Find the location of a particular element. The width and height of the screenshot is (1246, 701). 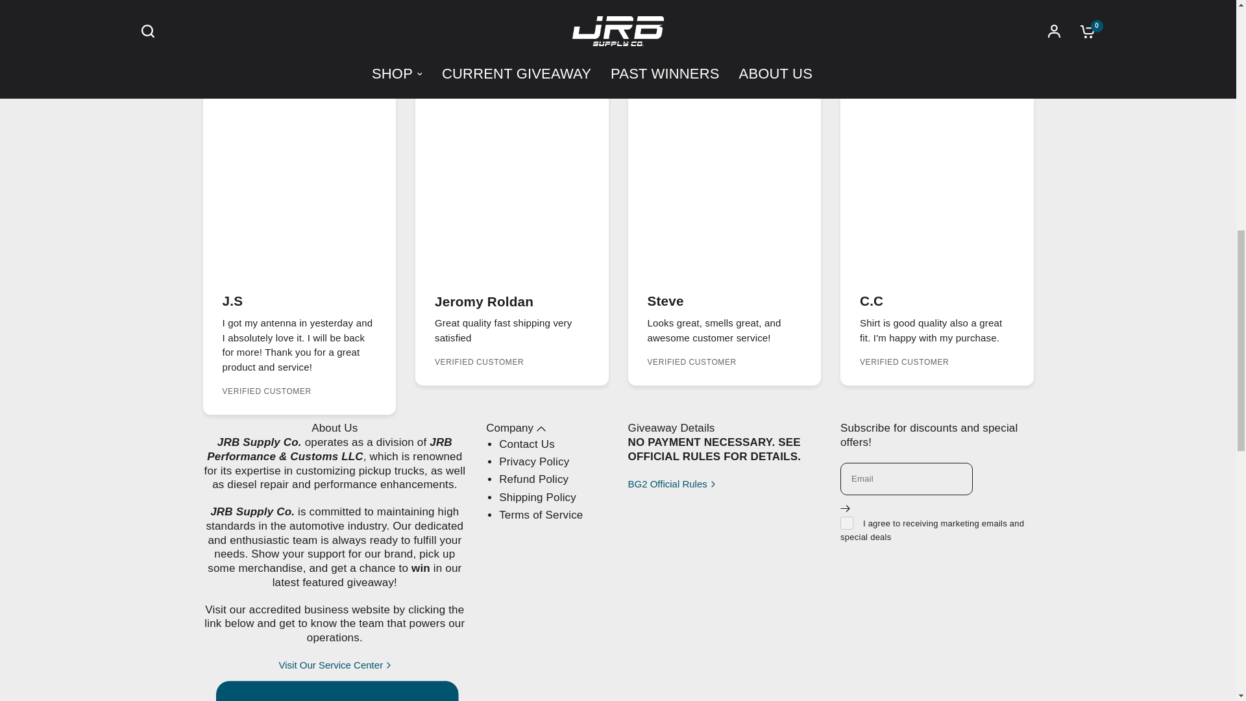

Company is located at coordinates (515, 428).